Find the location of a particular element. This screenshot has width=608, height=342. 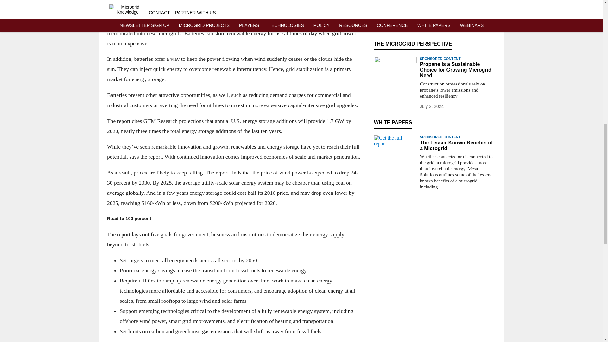

Aerial Ro Ro Pier 10 2023 is located at coordinates (395, 18).